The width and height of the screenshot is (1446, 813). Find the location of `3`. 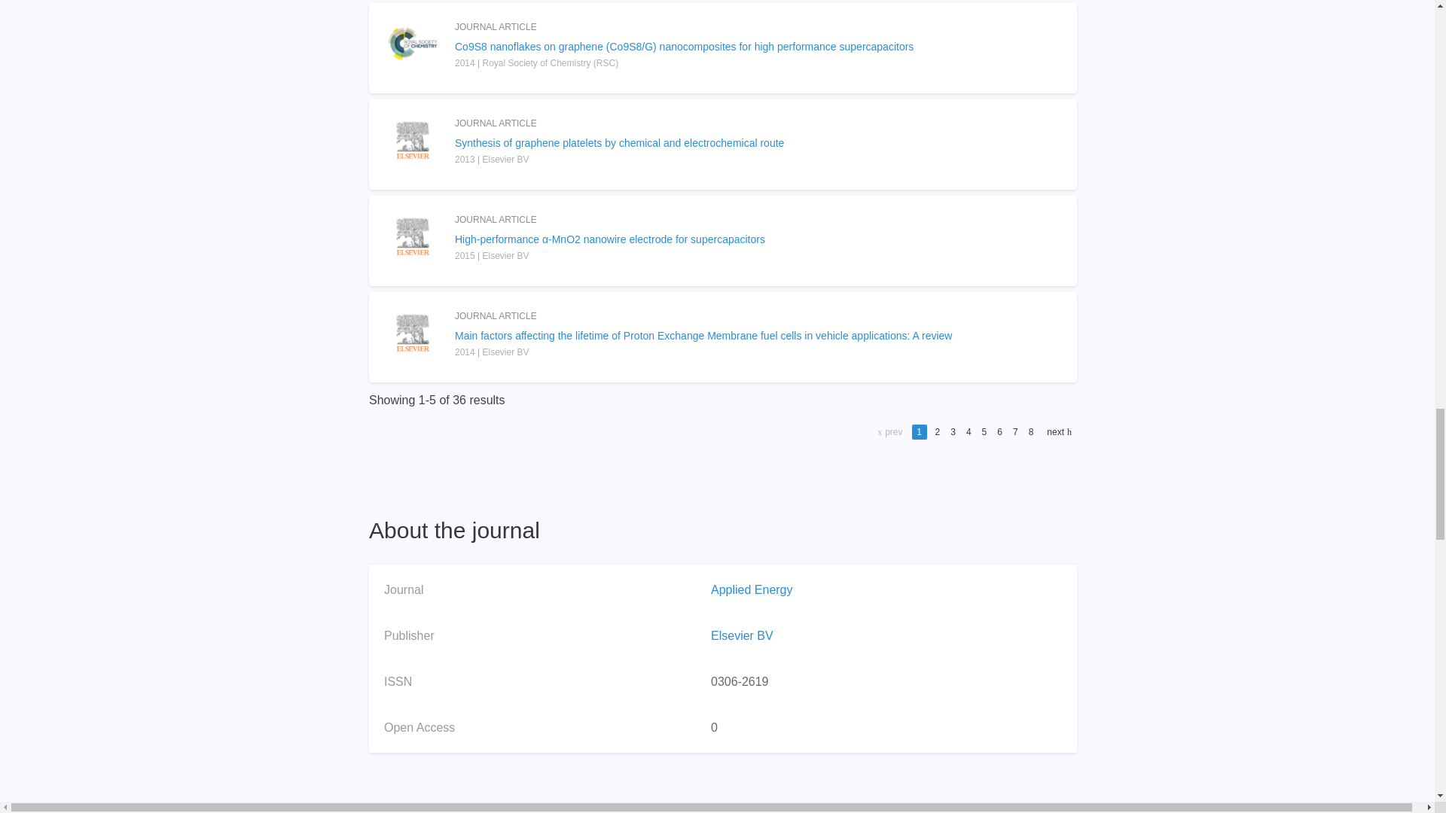

3 is located at coordinates (953, 432).